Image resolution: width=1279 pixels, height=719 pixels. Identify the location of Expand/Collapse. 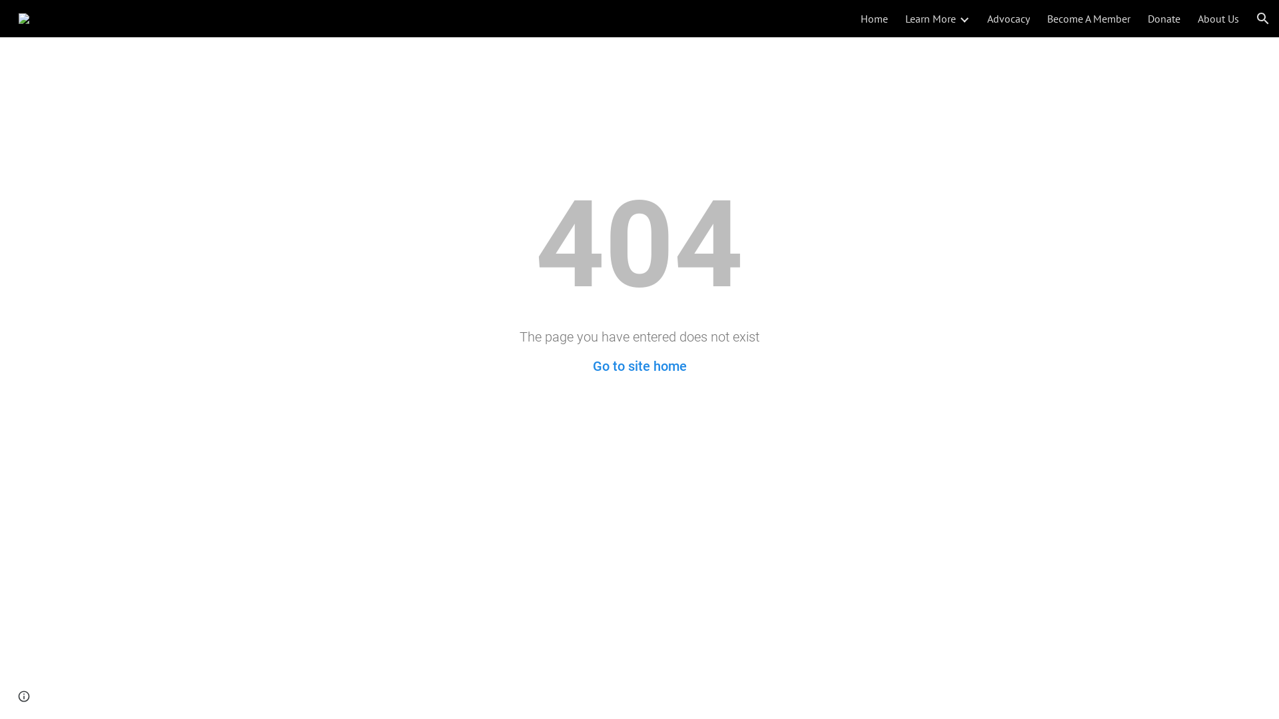
(964, 19).